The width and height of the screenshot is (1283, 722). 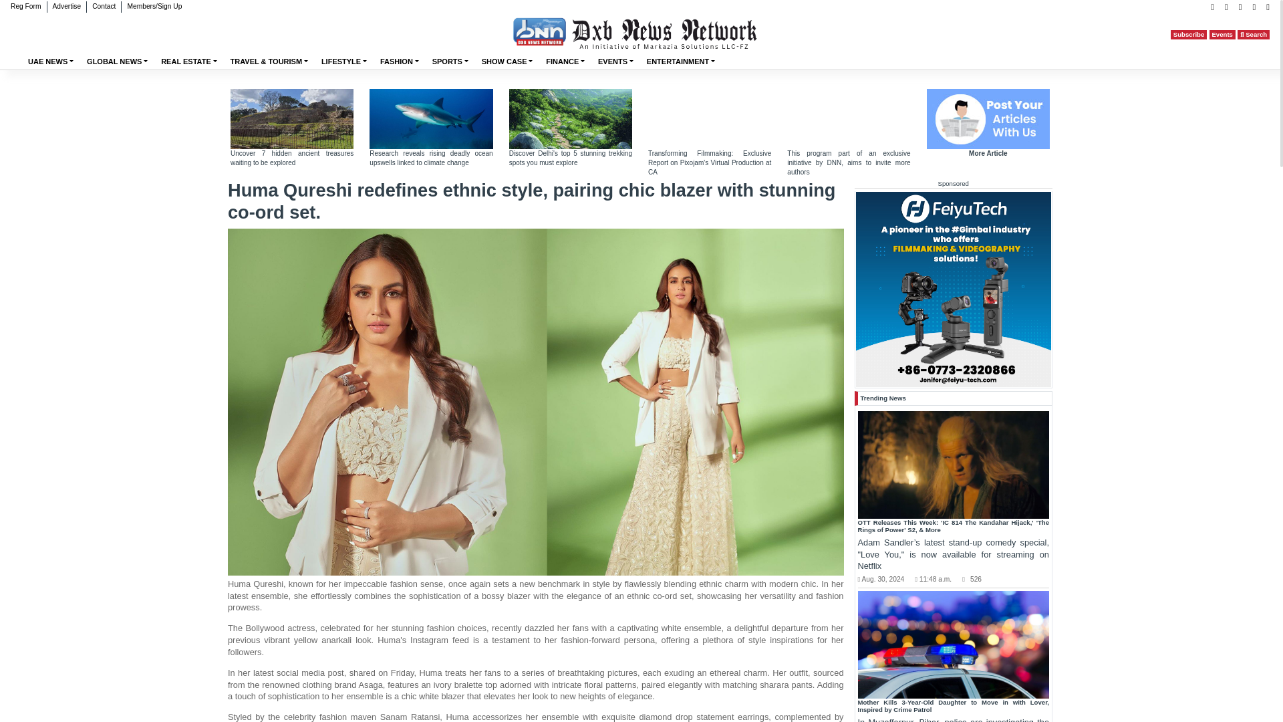 What do you see at coordinates (343, 62) in the screenshot?
I see `LIFESTYLE` at bounding box center [343, 62].